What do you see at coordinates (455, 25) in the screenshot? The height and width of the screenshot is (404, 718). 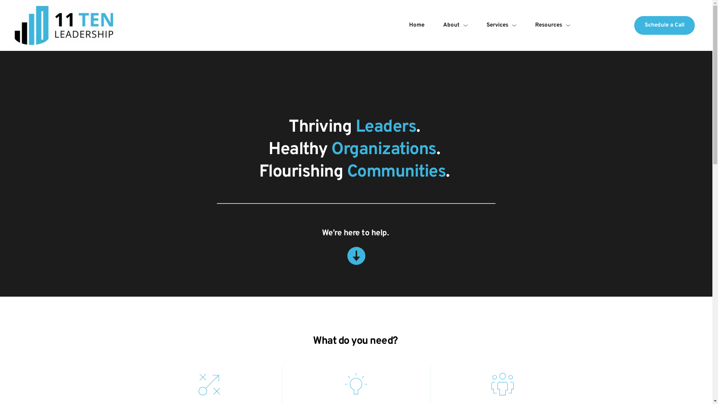 I see `About` at bounding box center [455, 25].